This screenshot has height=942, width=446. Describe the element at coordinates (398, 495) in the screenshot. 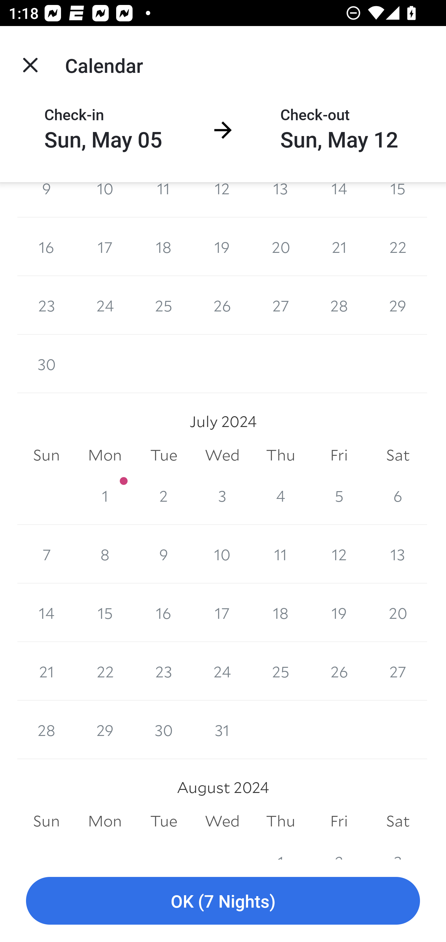

I see `6 6 July 2024` at that location.